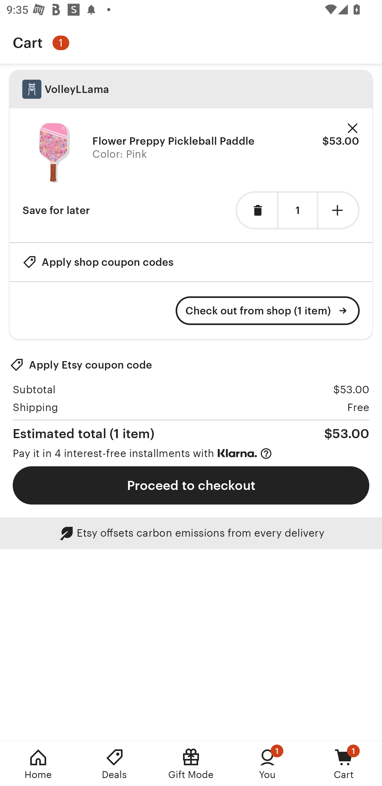 The image size is (382, 786). Describe the element at coordinates (56, 210) in the screenshot. I see `Save for later` at that location.